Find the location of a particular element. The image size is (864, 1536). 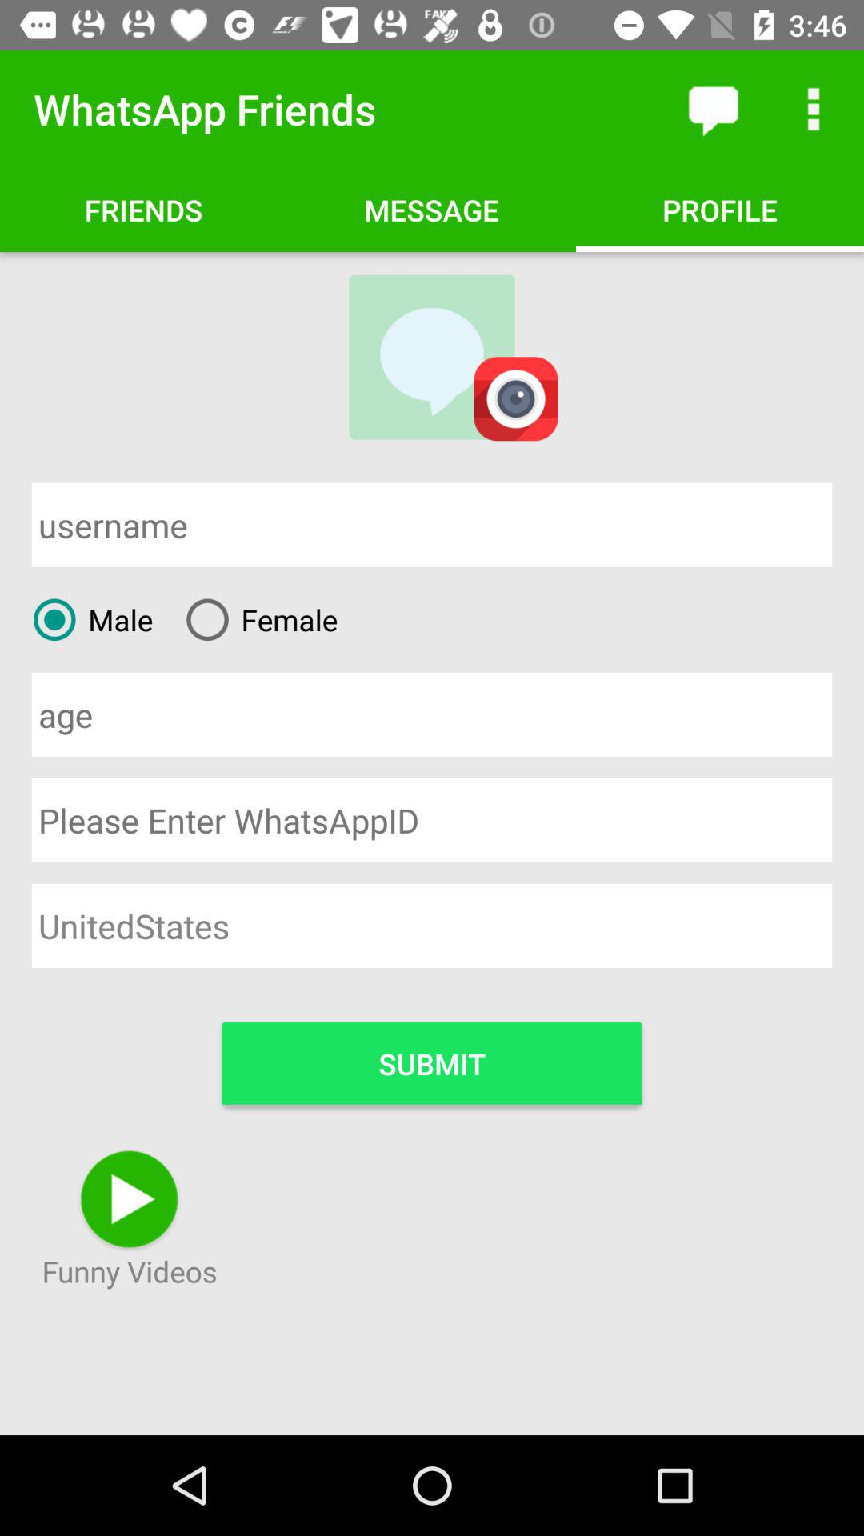

flip to the unitedstates is located at coordinates (432, 925).